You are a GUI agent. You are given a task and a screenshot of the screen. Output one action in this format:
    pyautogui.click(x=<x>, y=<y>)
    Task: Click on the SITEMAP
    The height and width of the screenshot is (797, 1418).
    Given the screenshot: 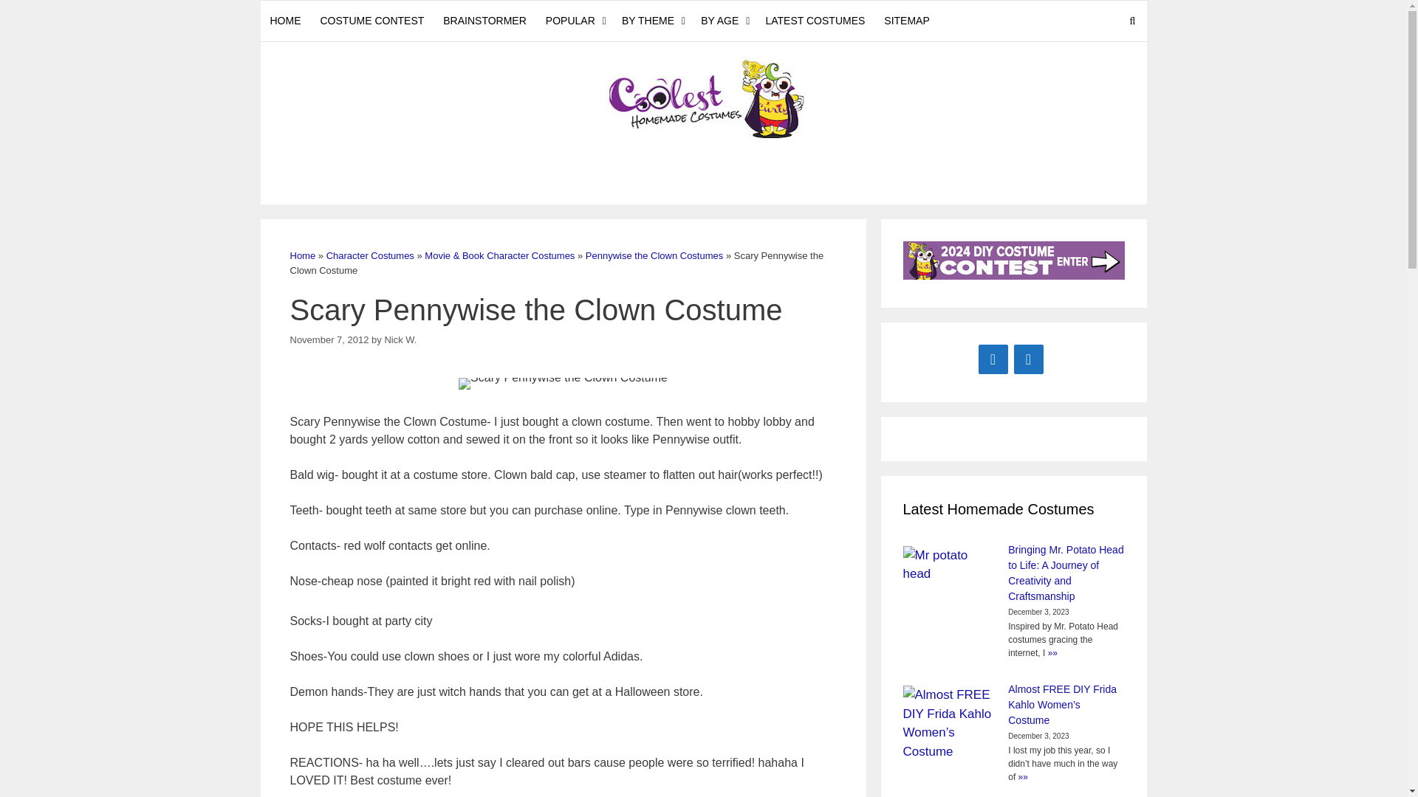 What is the action you would take?
    pyautogui.click(x=907, y=21)
    